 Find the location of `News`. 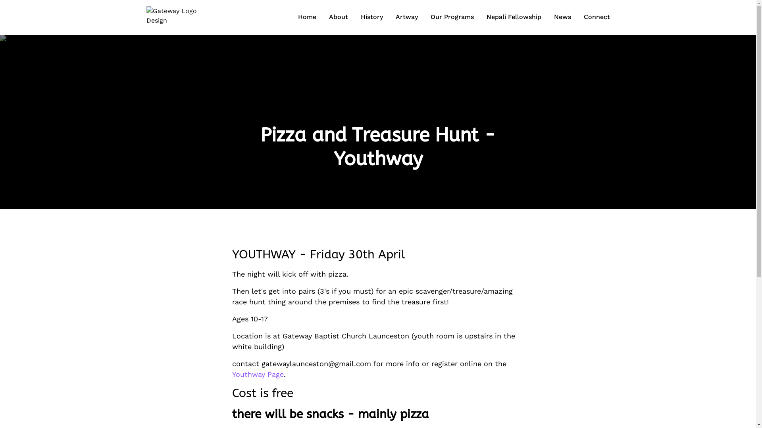

News is located at coordinates (563, 17).